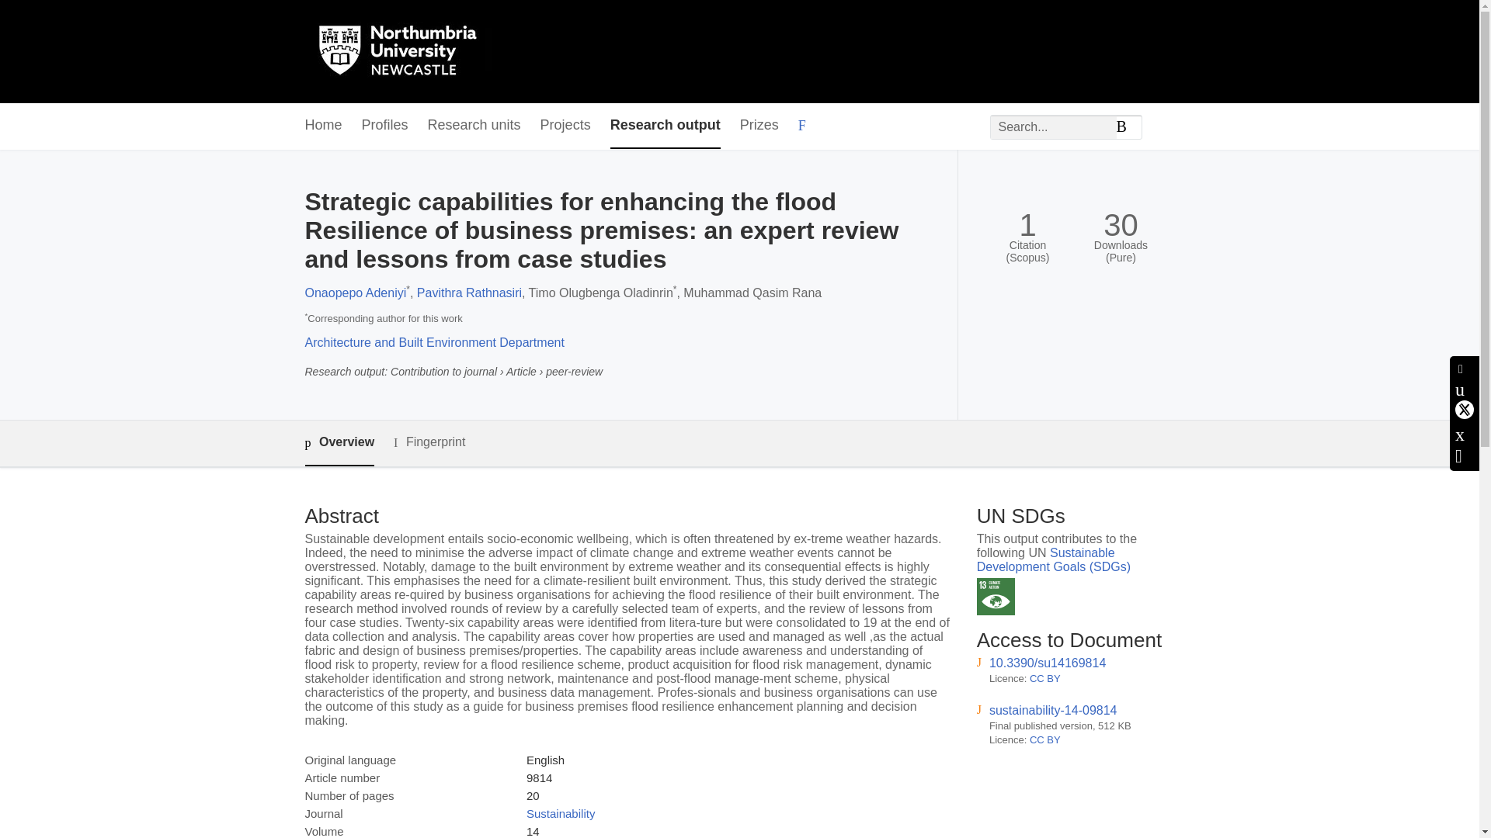 The width and height of the screenshot is (1491, 838). I want to click on CC BY, so click(1045, 740).